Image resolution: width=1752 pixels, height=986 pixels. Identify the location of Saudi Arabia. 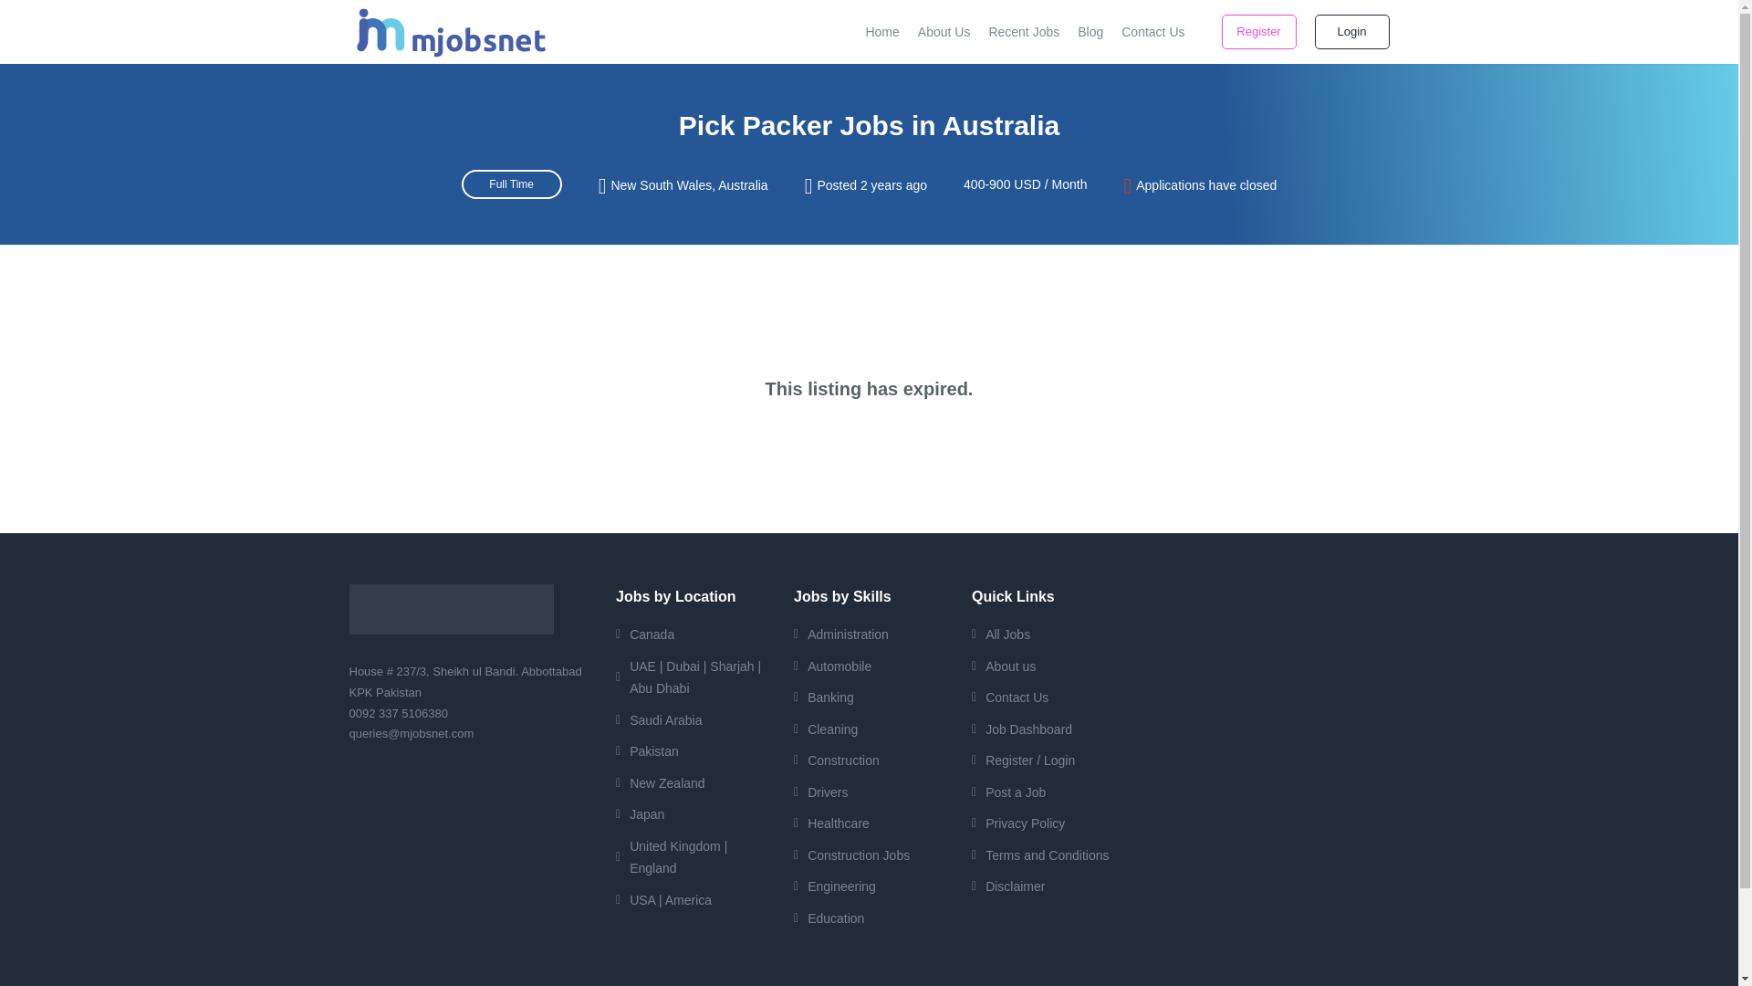
(697, 719).